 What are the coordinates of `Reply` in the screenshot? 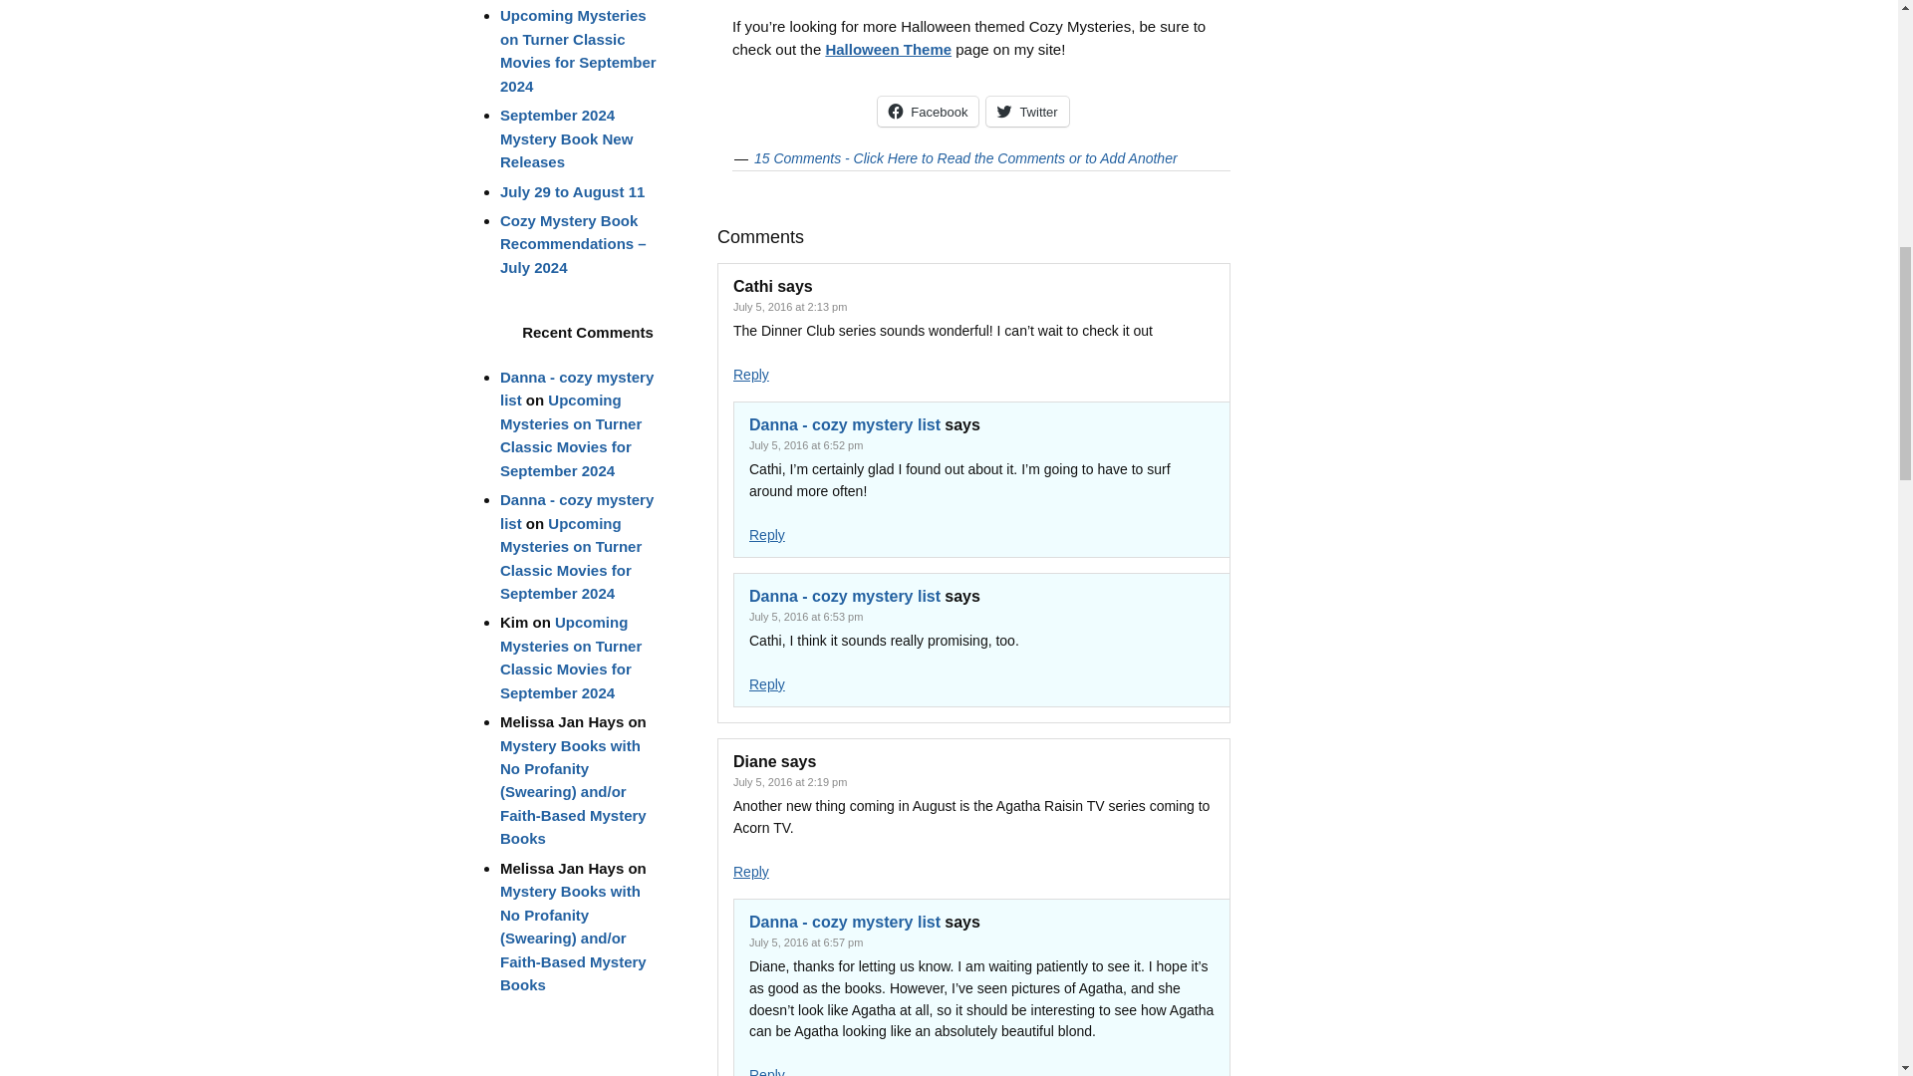 It's located at (767, 1072).